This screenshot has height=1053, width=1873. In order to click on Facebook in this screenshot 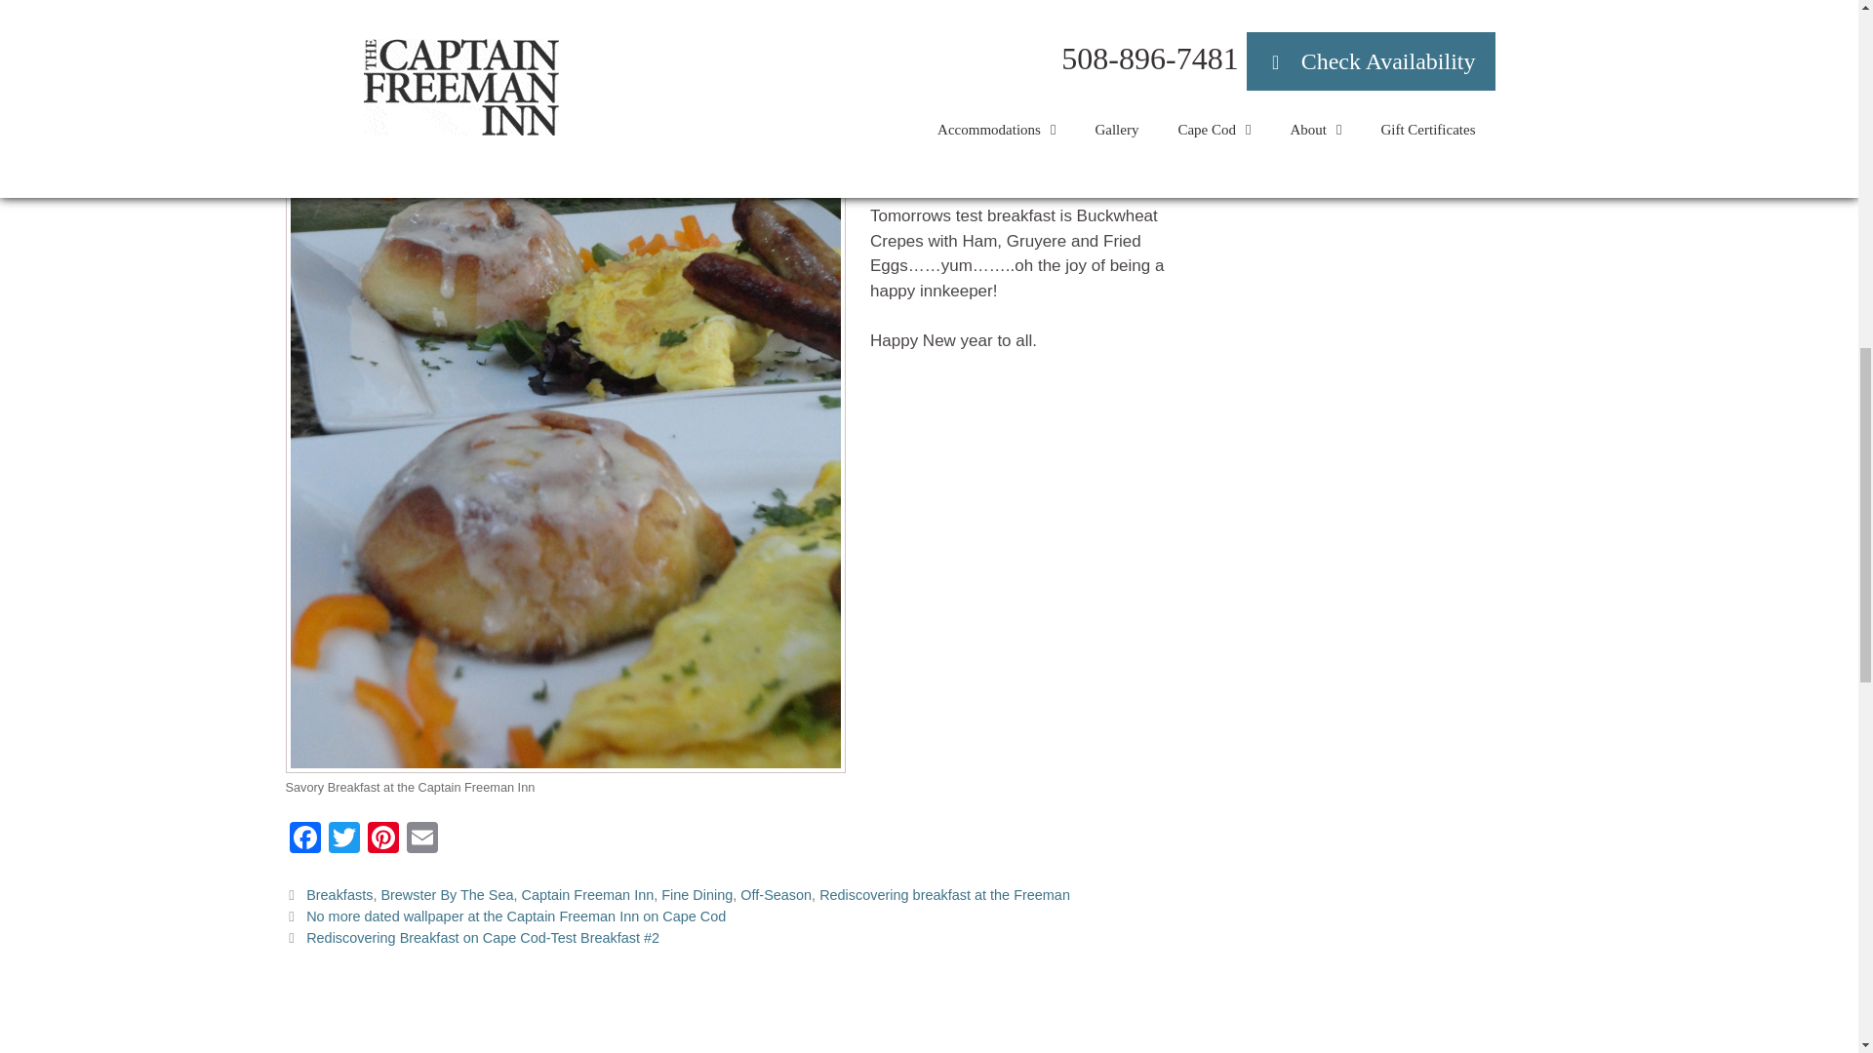, I will do `click(304, 840)`.